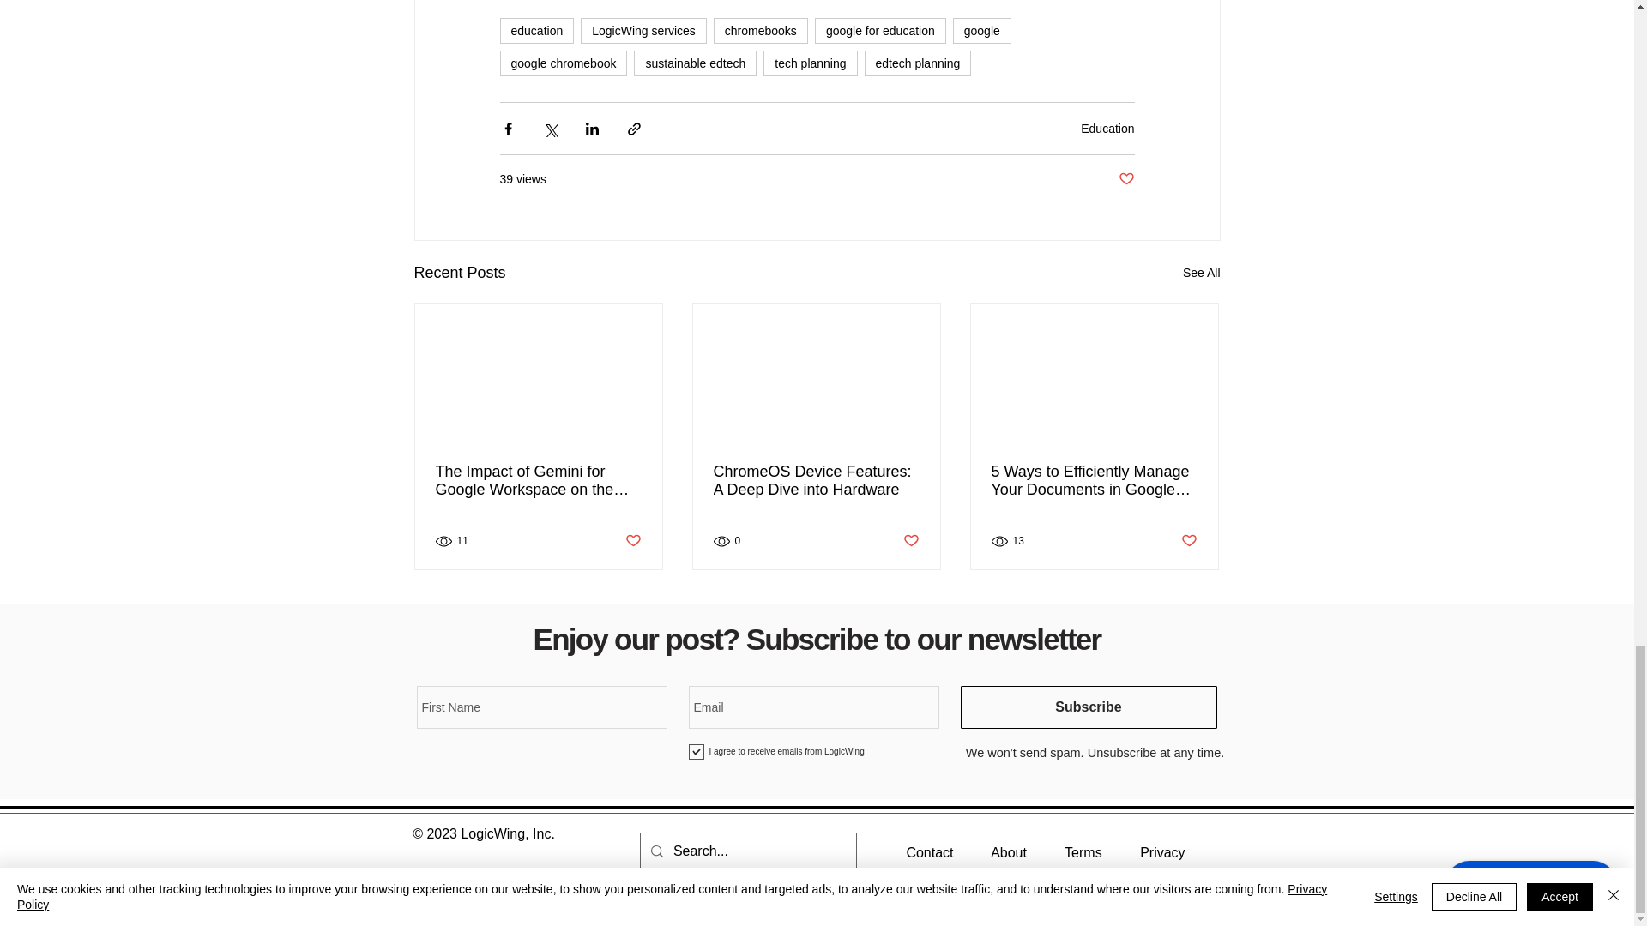 This screenshot has height=926, width=1647. Describe the element at coordinates (816, 481) in the screenshot. I see `ChromeOS Device Features: A Deep Dive into Hardware` at that location.